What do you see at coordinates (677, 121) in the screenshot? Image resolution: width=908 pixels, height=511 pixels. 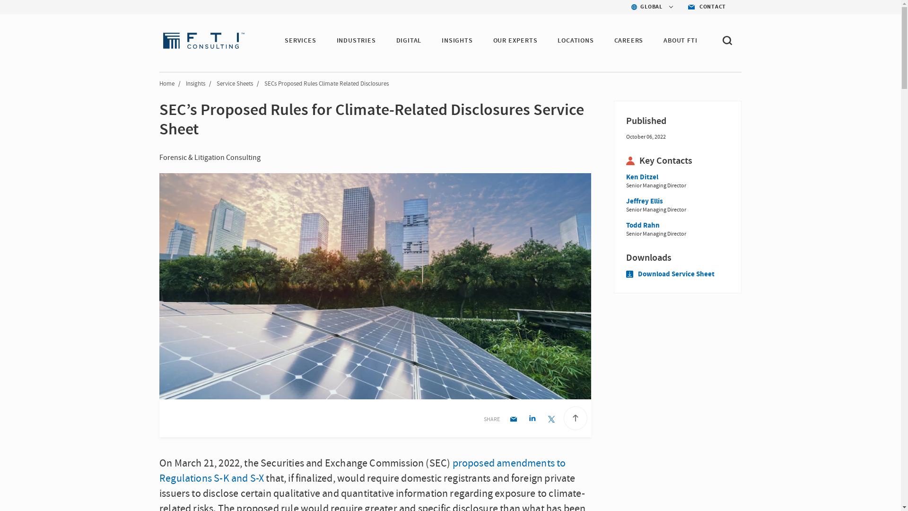 I see `Date` at bounding box center [677, 121].